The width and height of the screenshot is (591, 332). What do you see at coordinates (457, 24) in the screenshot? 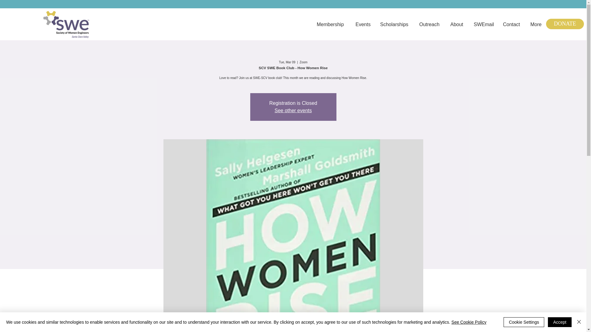
I see `About` at bounding box center [457, 24].